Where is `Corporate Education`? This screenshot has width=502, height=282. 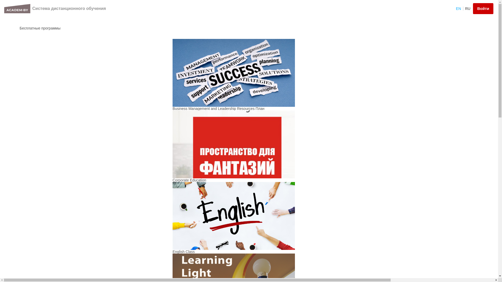
Corporate Education is located at coordinates (189, 180).